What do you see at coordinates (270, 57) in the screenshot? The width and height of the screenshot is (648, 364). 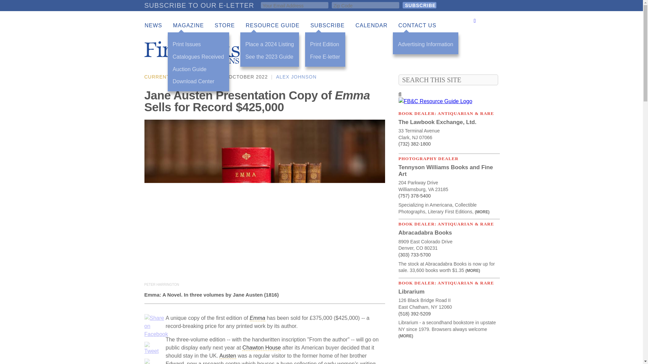 I see `See the 2023 Guide` at bounding box center [270, 57].